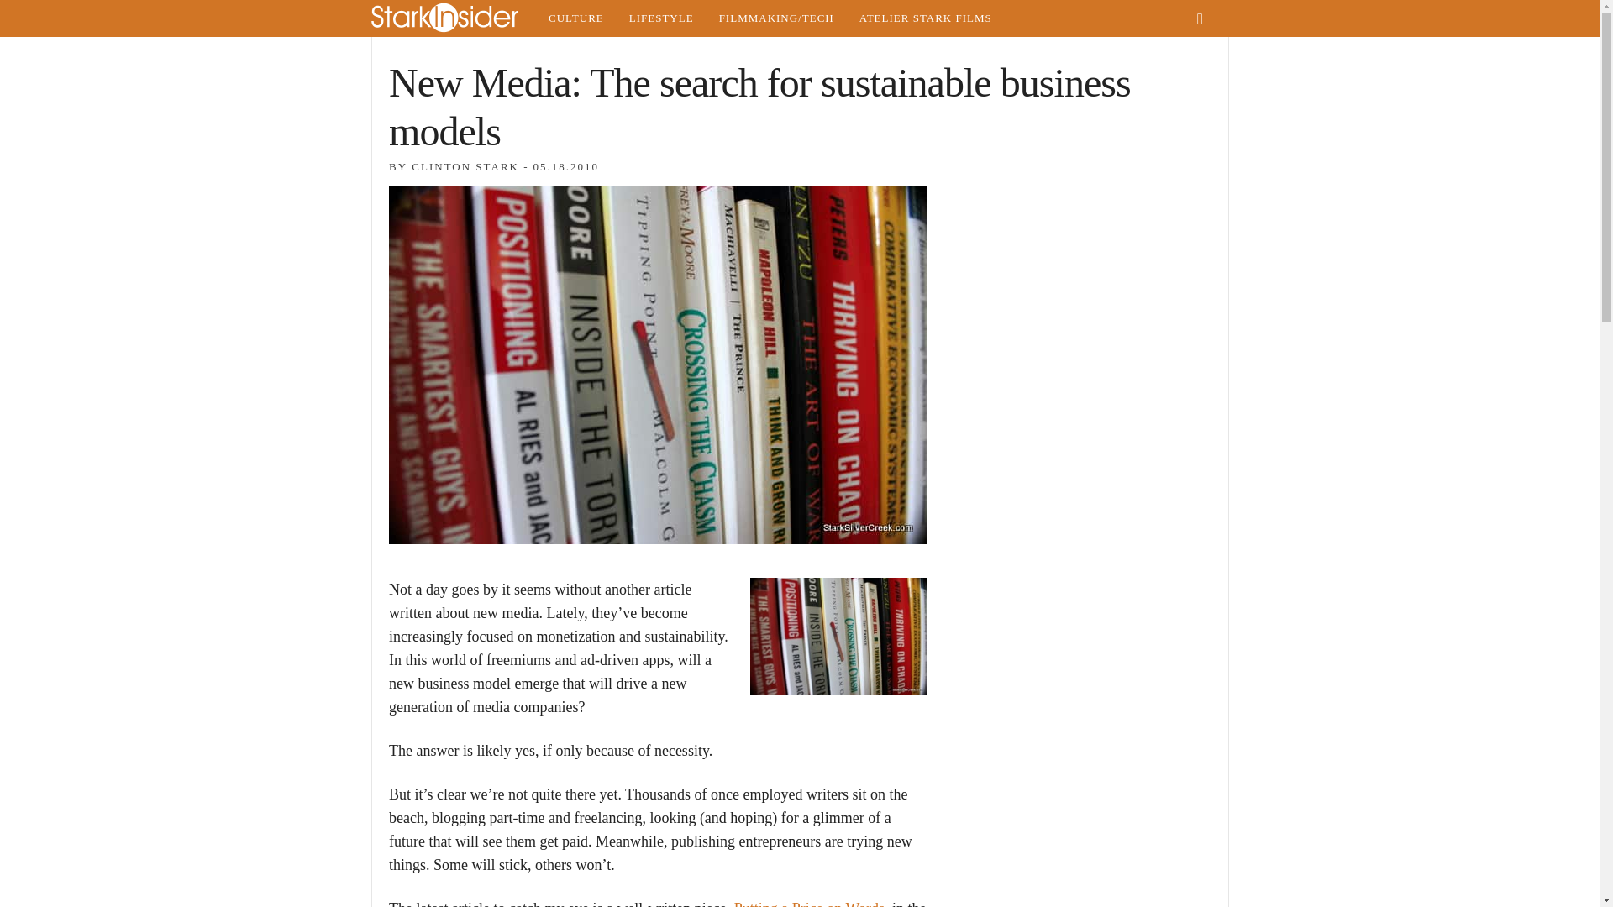  Describe the element at coordinates (465, 166) in the screenshot. I see `CLINTON STARK` at that location.